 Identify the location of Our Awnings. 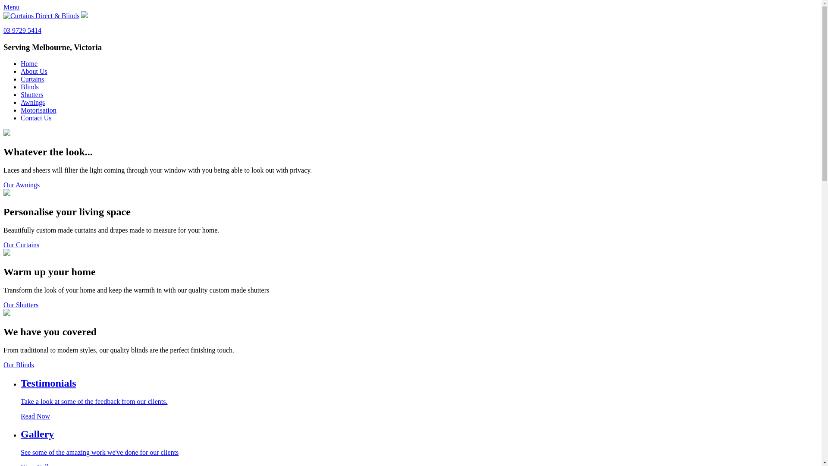
(22, 185).